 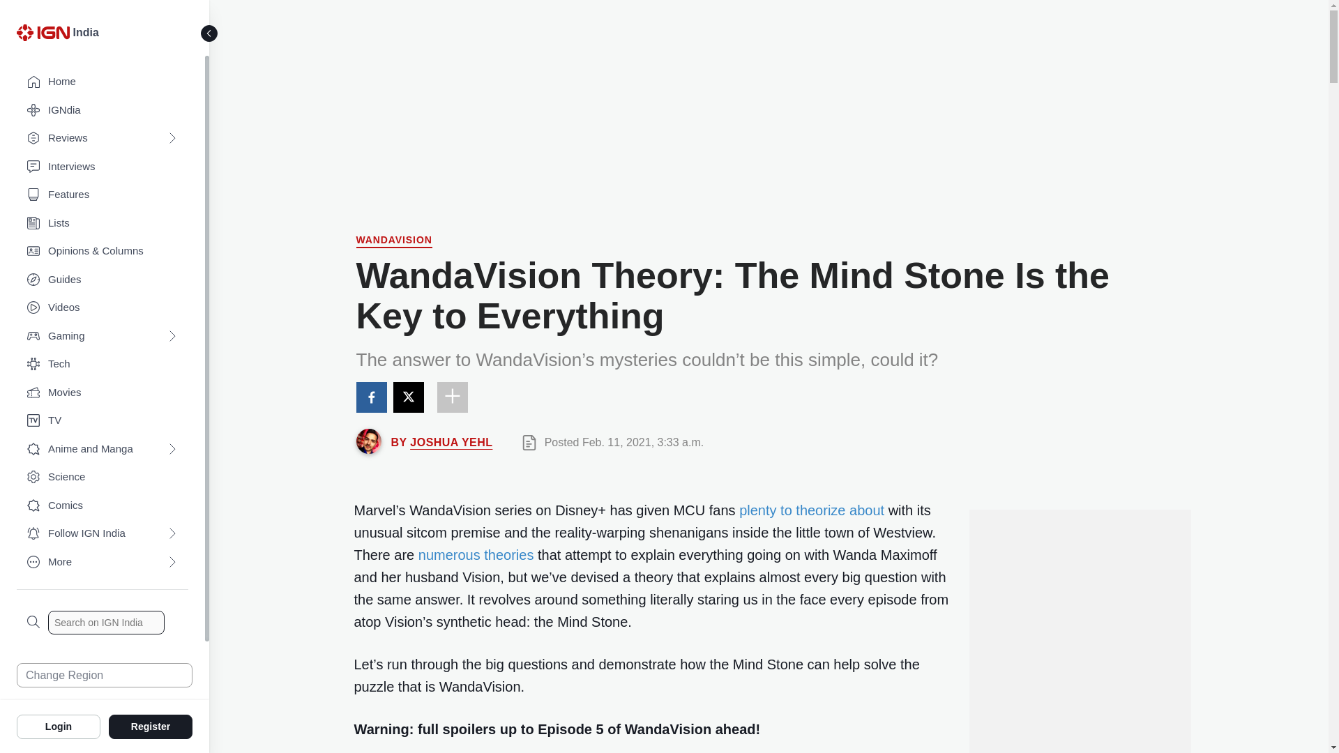 I want to click on Follow IGN India, so click(x=102, y=534).